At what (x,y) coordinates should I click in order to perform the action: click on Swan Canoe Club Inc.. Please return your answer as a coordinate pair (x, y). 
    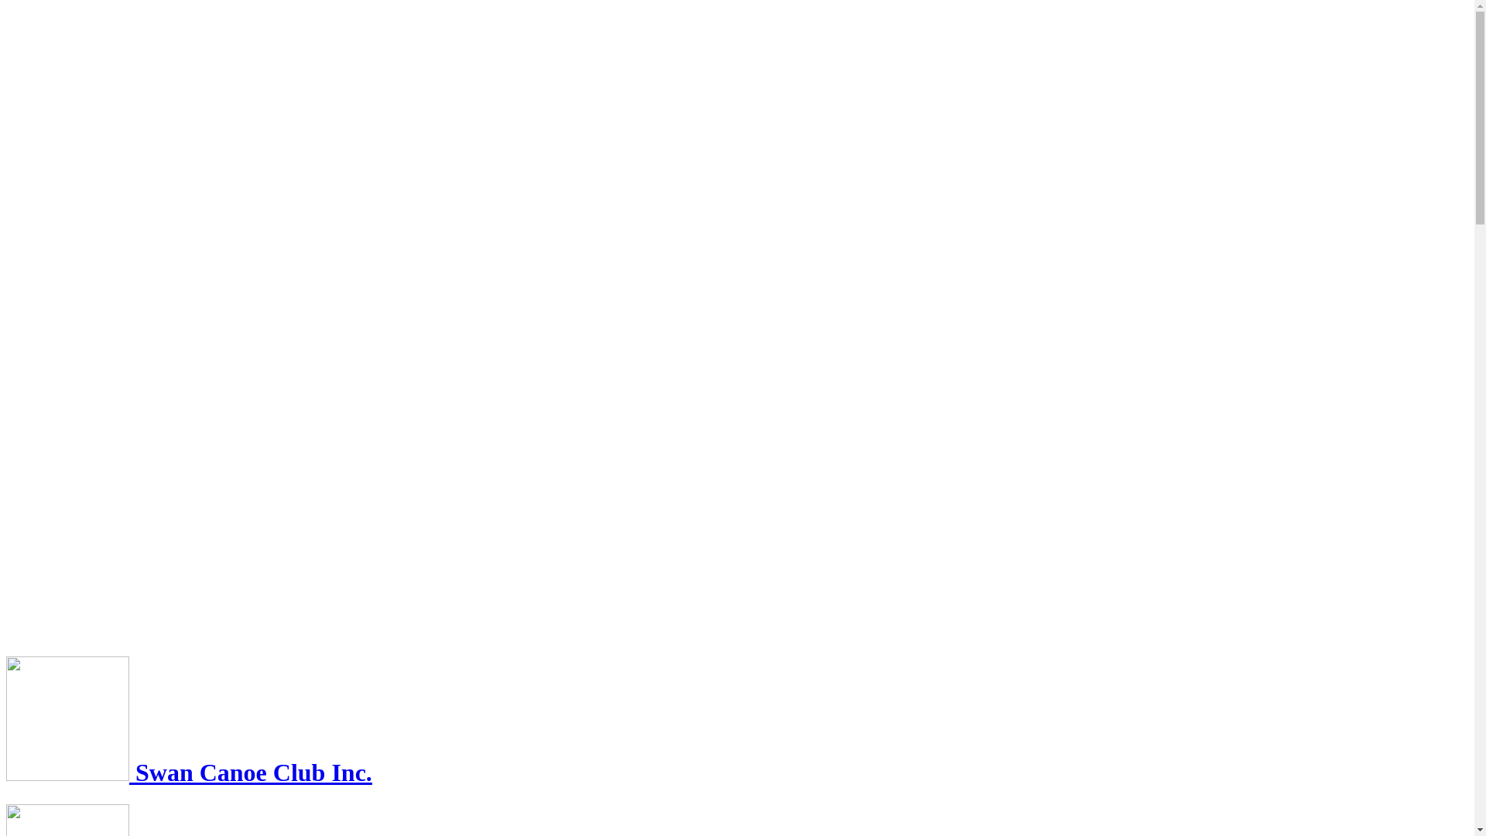
    Looking at the image, I should click on (189, 773).